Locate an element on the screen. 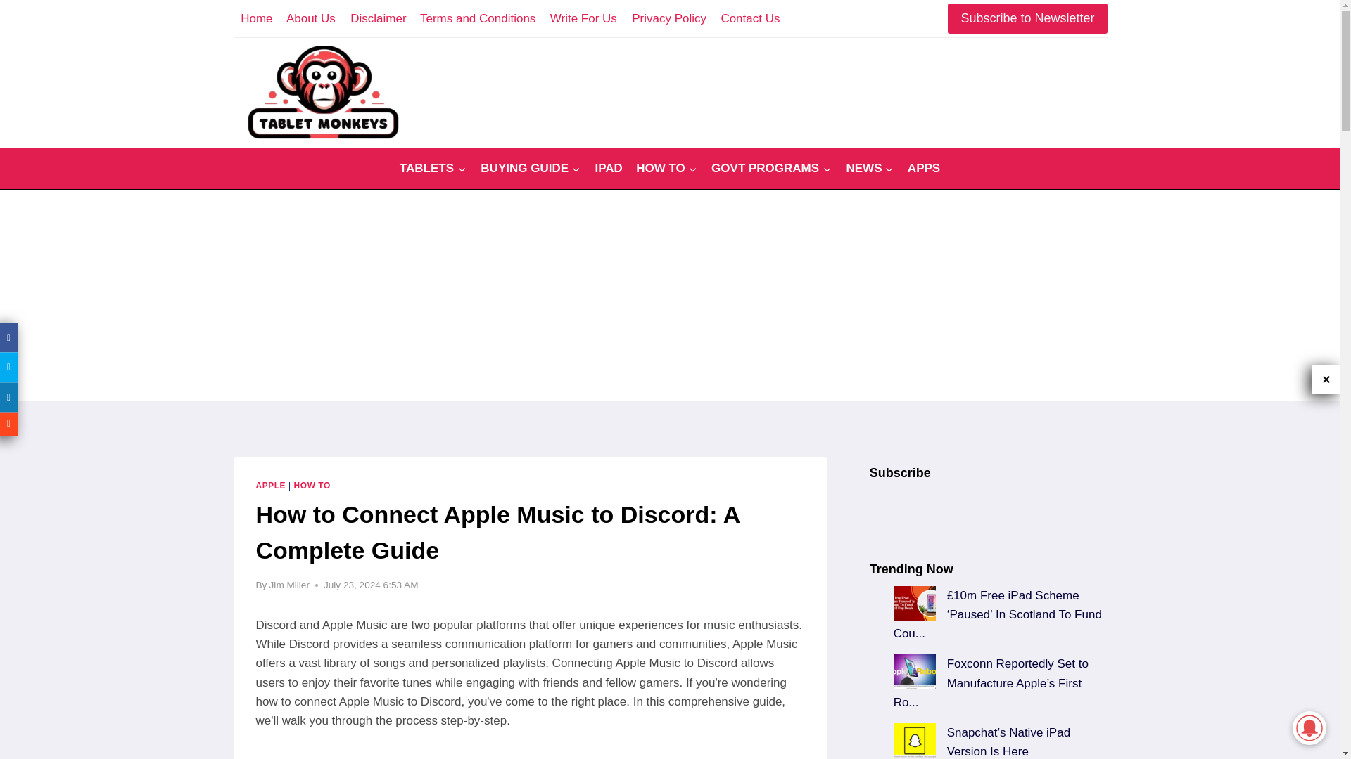 The width and height of the screenshot is (1351, 759). Disclaimer is located at coordinates (378, 18).